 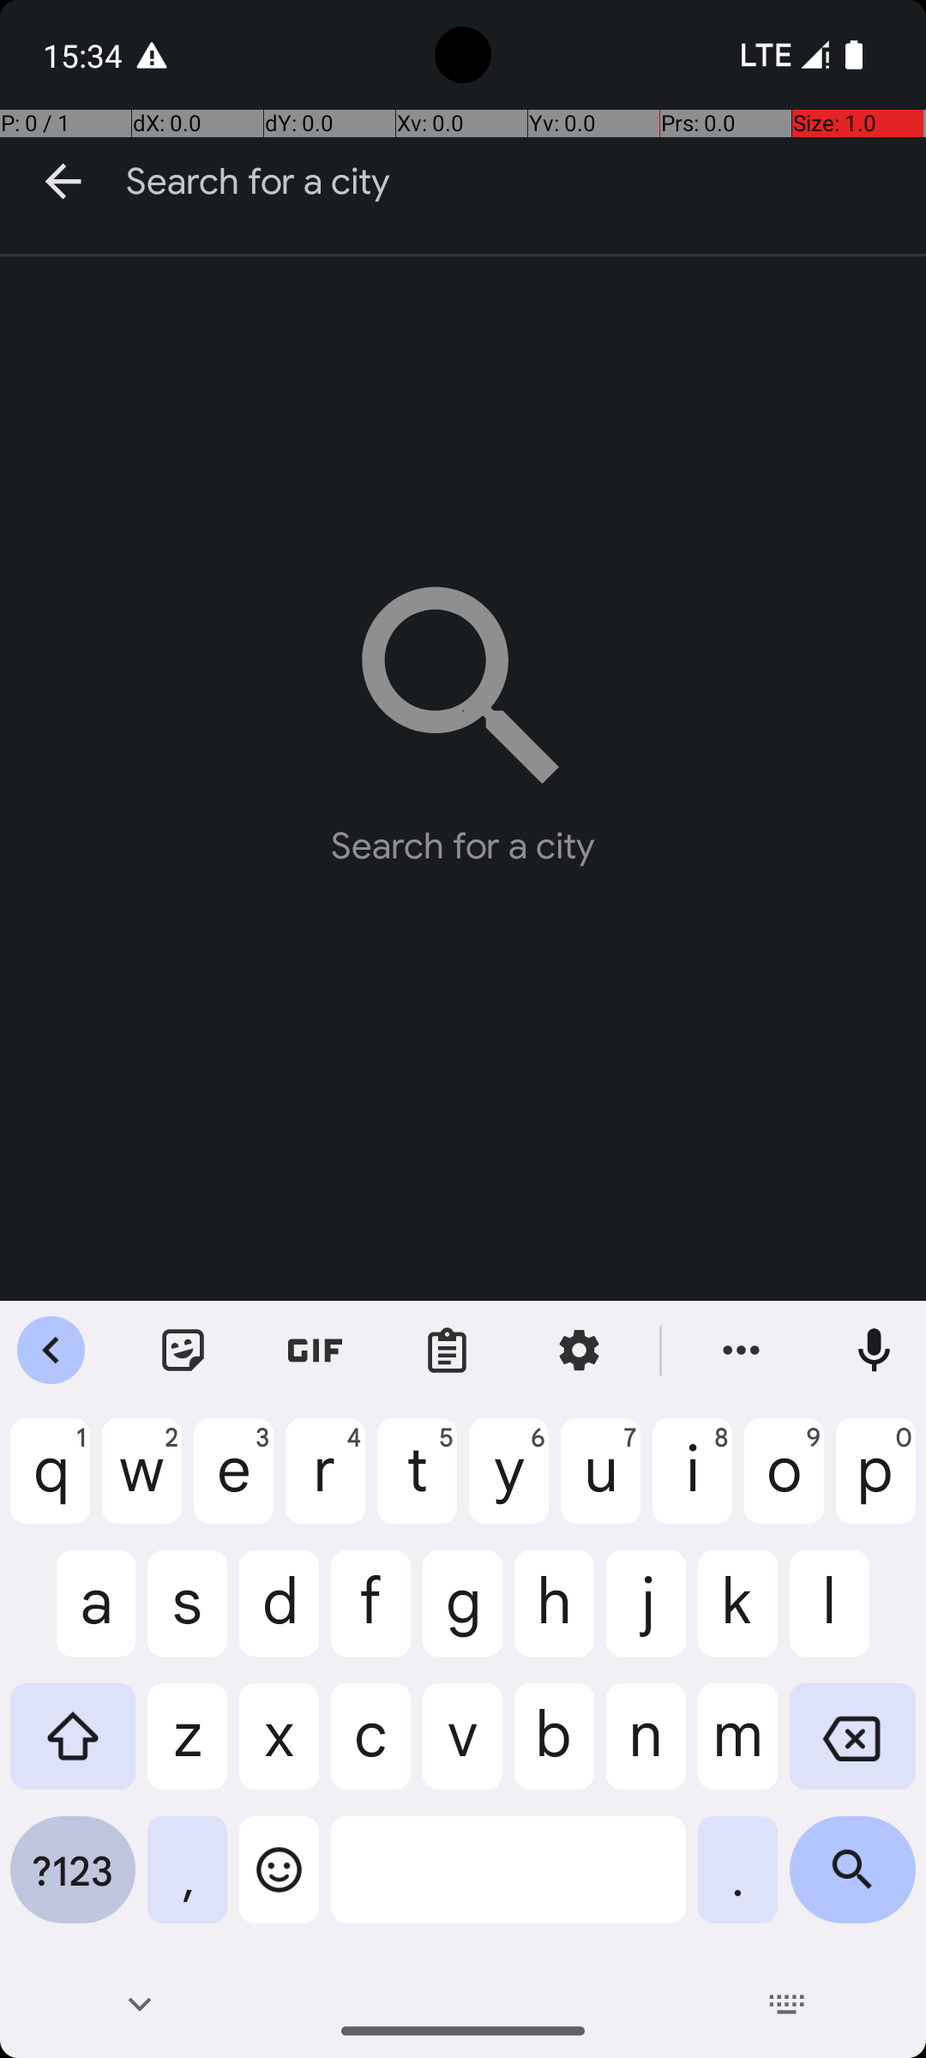 I want to click on w, so click(x=142, y=1484).